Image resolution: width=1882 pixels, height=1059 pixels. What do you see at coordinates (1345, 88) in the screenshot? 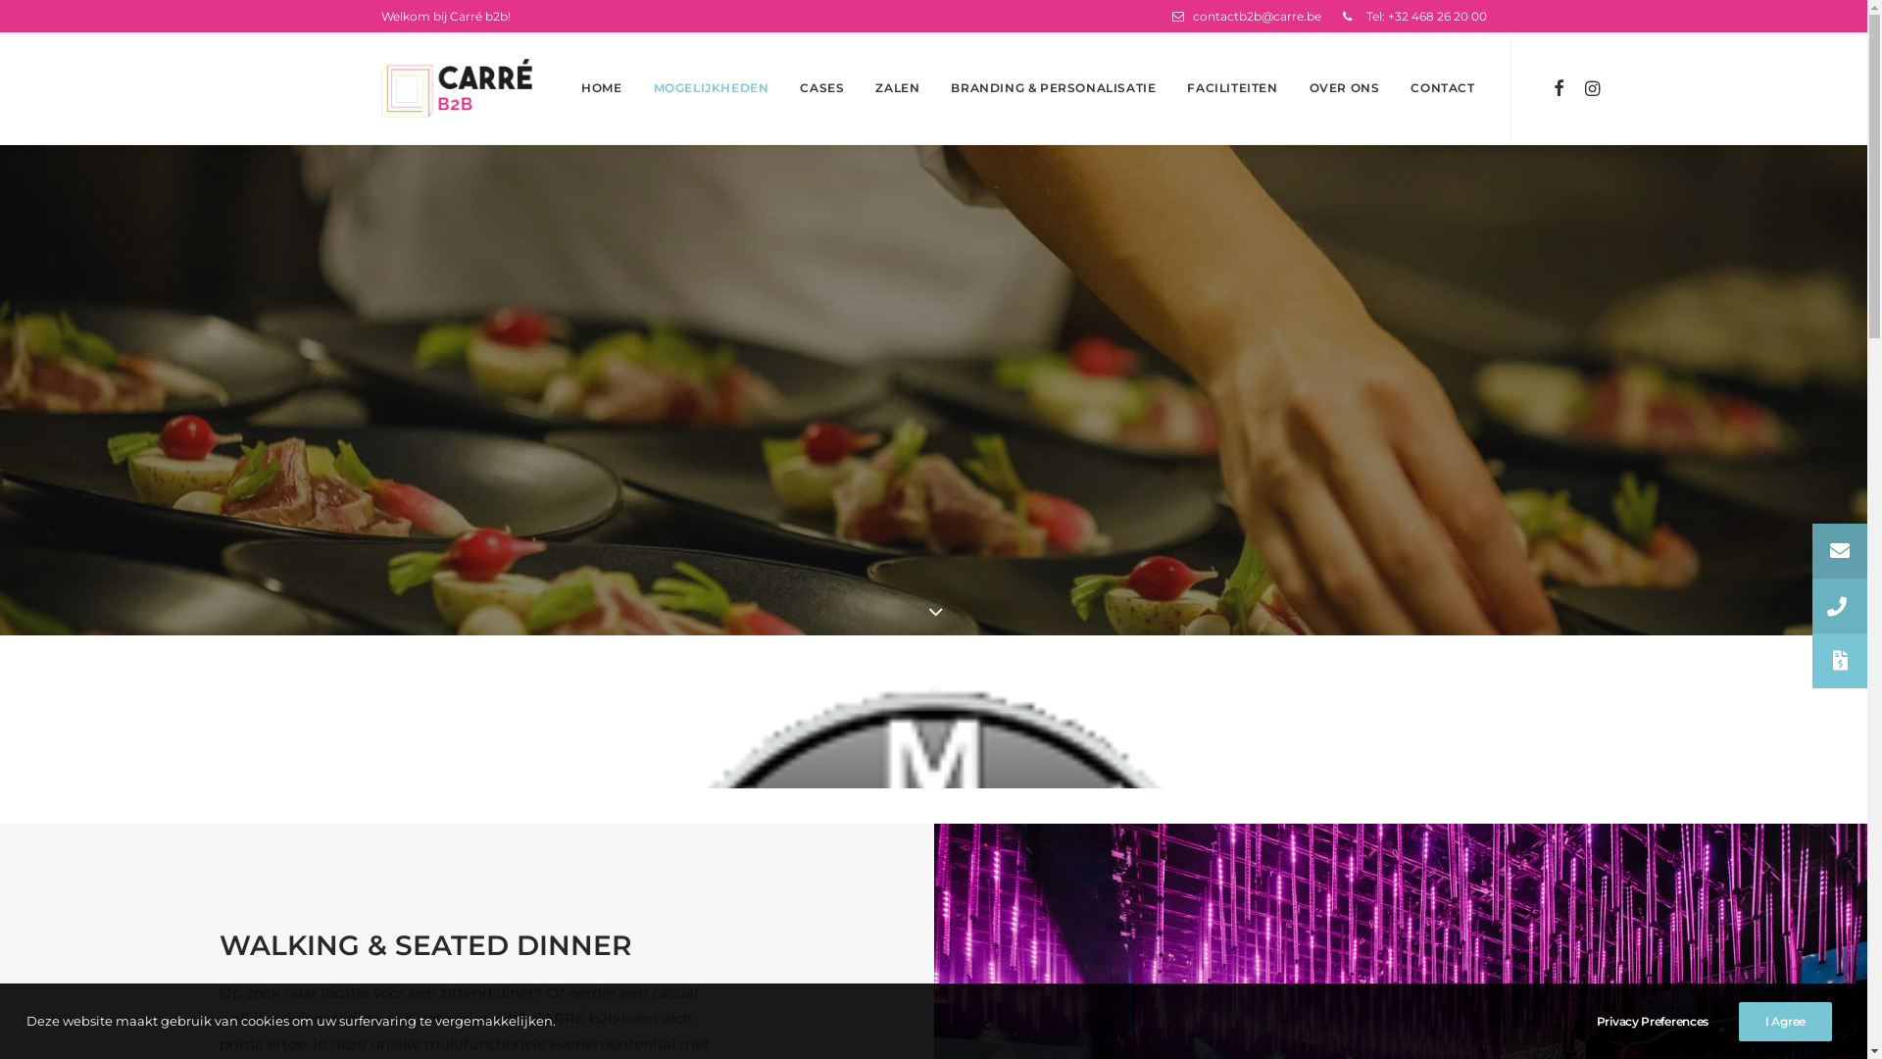
I see `OVER ONS` at bounding box center [1345, 88].